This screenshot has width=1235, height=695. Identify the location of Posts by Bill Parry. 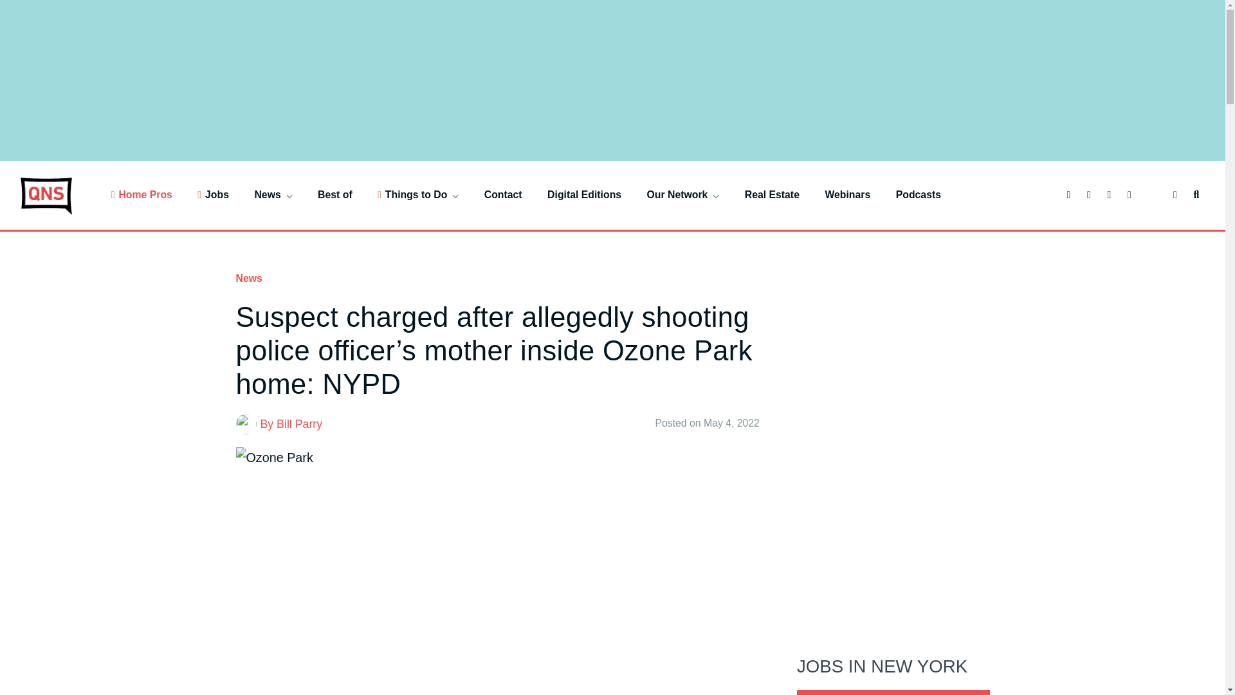
(300, 423).